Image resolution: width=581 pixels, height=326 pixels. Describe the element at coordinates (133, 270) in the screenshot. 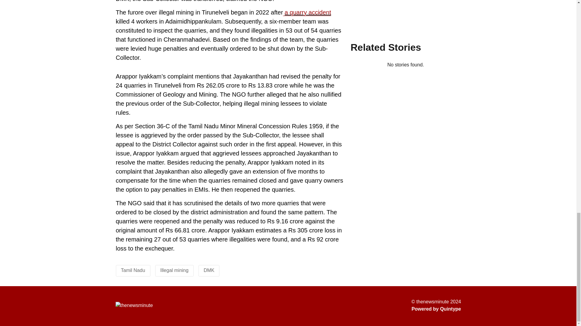

I see `Tamil Nadu` at that location.